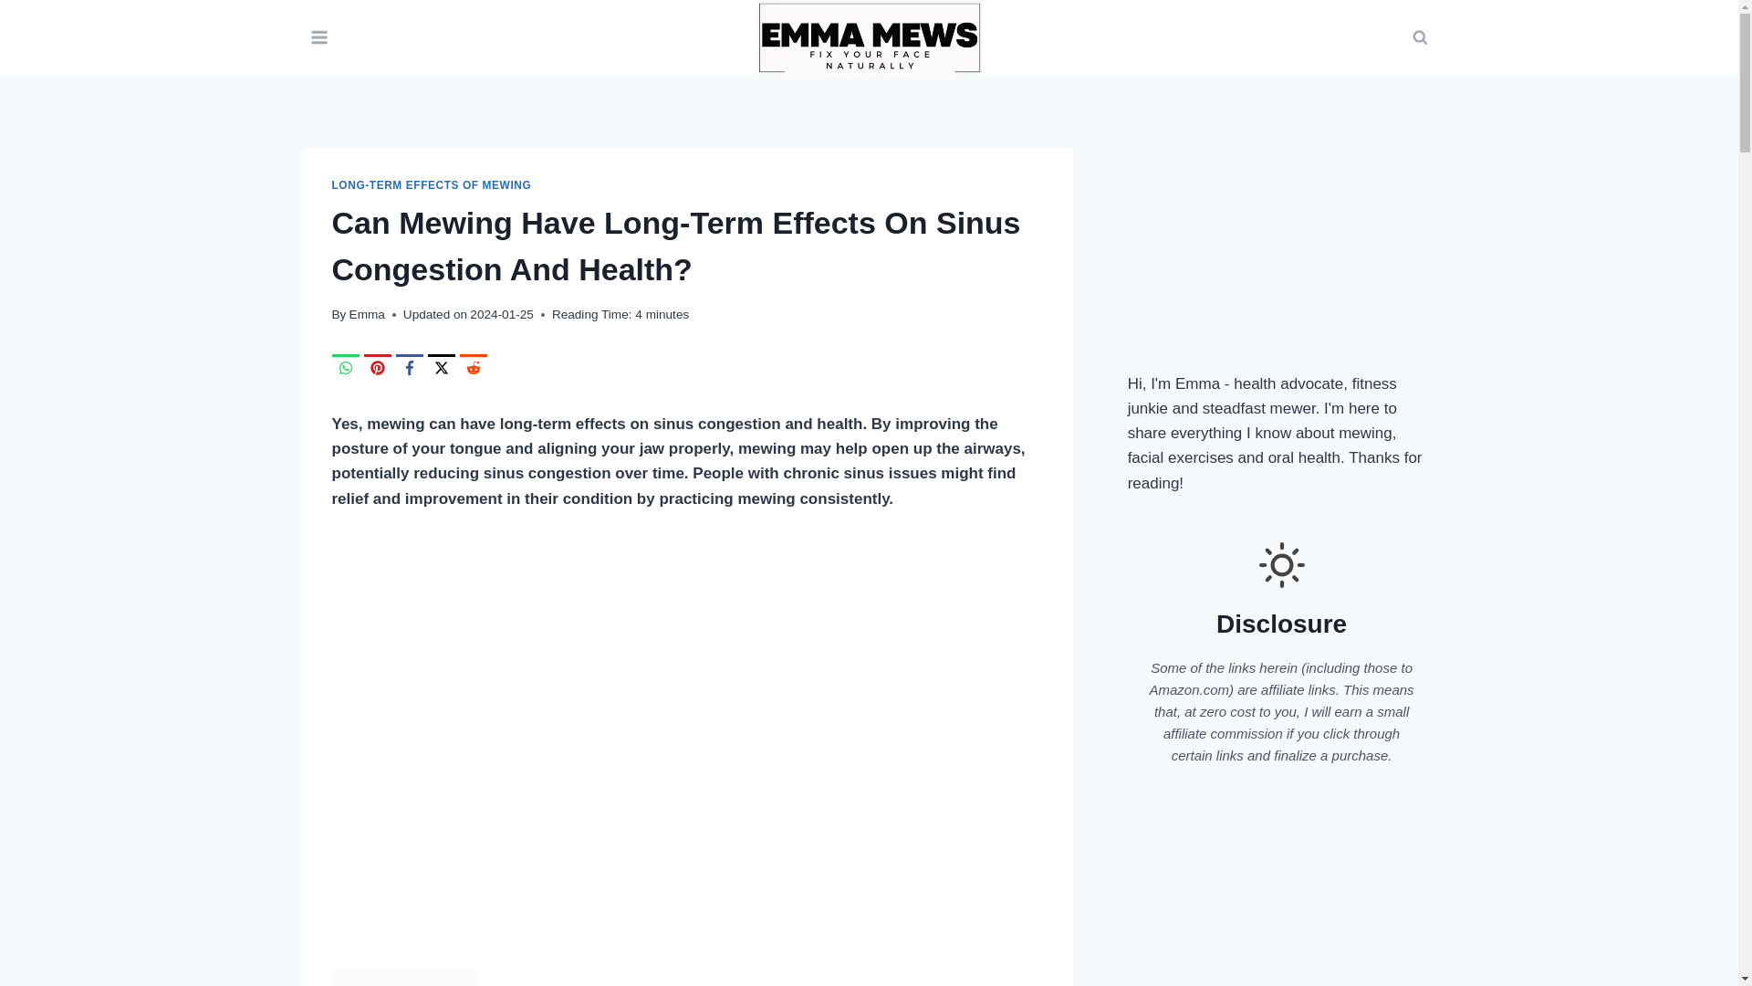  Describe the element at coordinates (367, 314) in the screenshot. I see `Emma` at that location.